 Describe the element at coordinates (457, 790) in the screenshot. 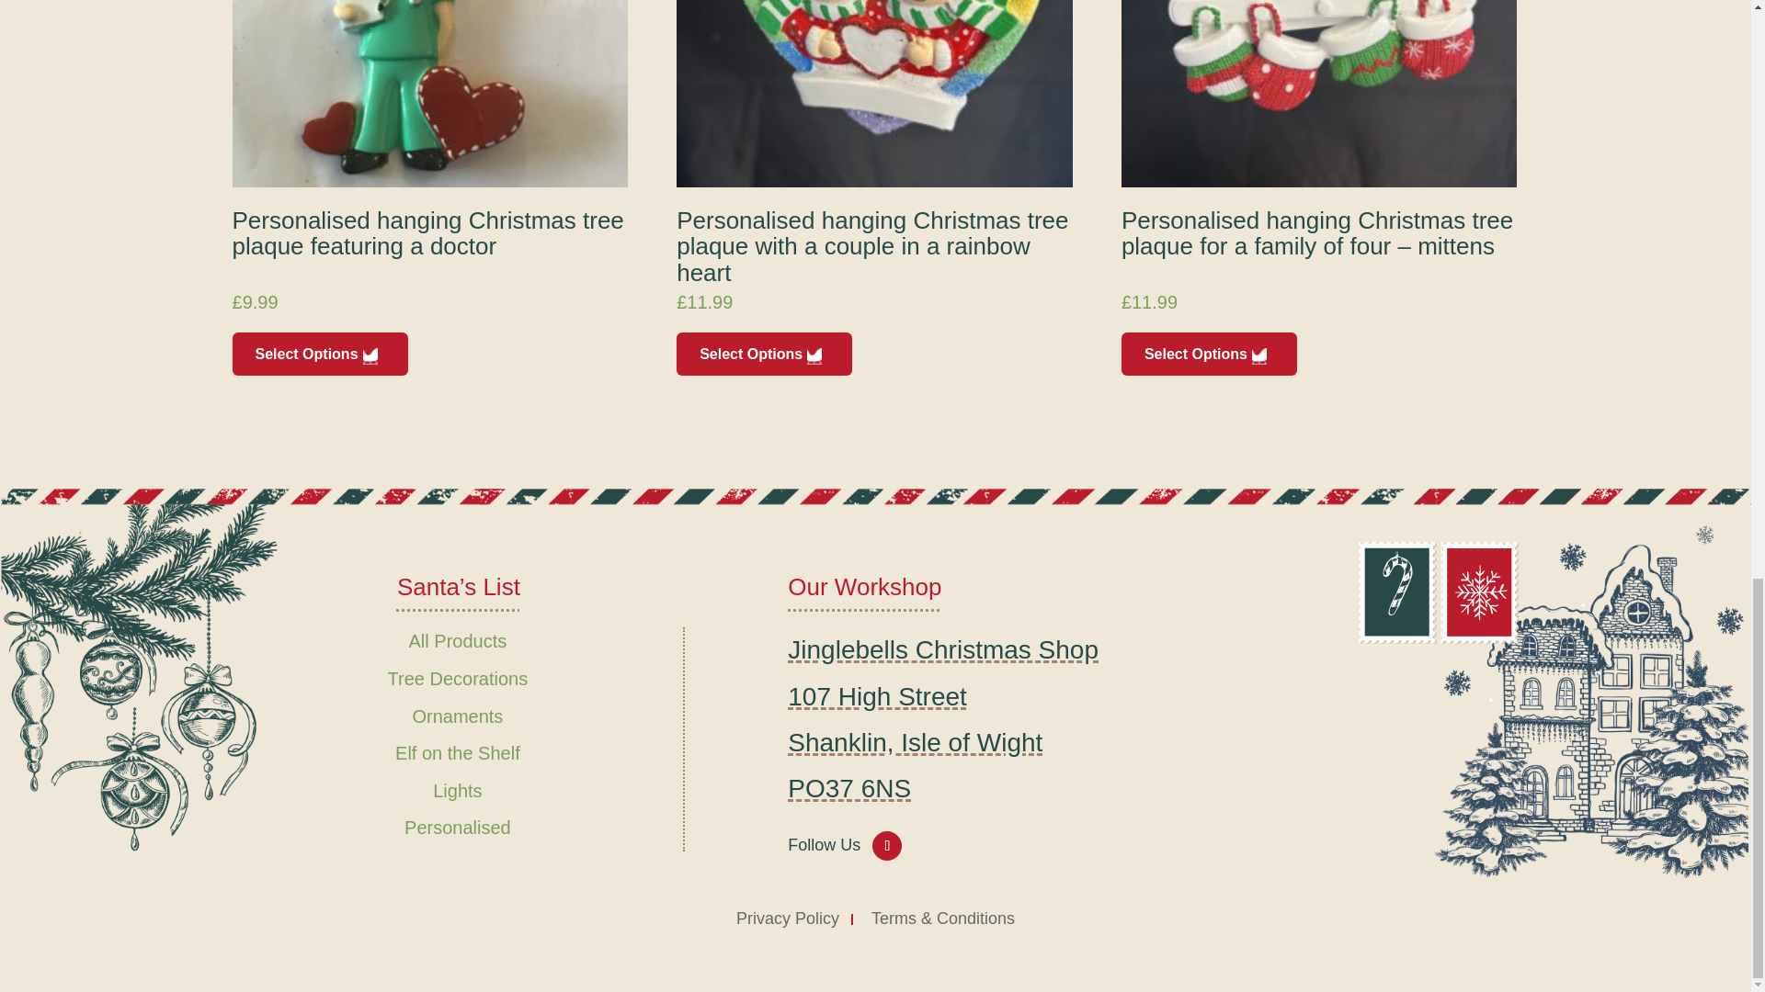

I see `Lights` at that location.